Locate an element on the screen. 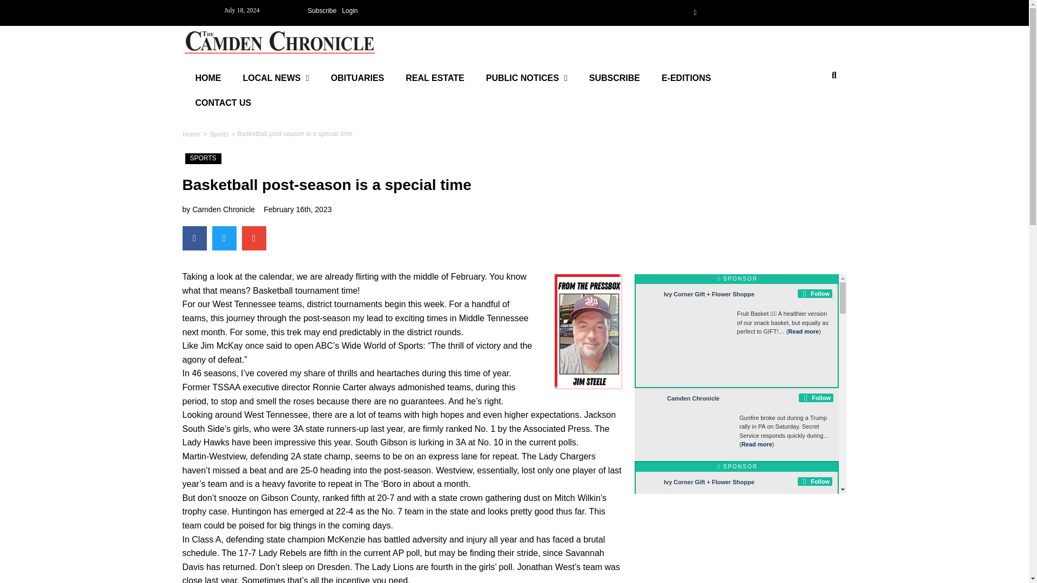  LOCAL NEWS is located at coordinates (277, 78).